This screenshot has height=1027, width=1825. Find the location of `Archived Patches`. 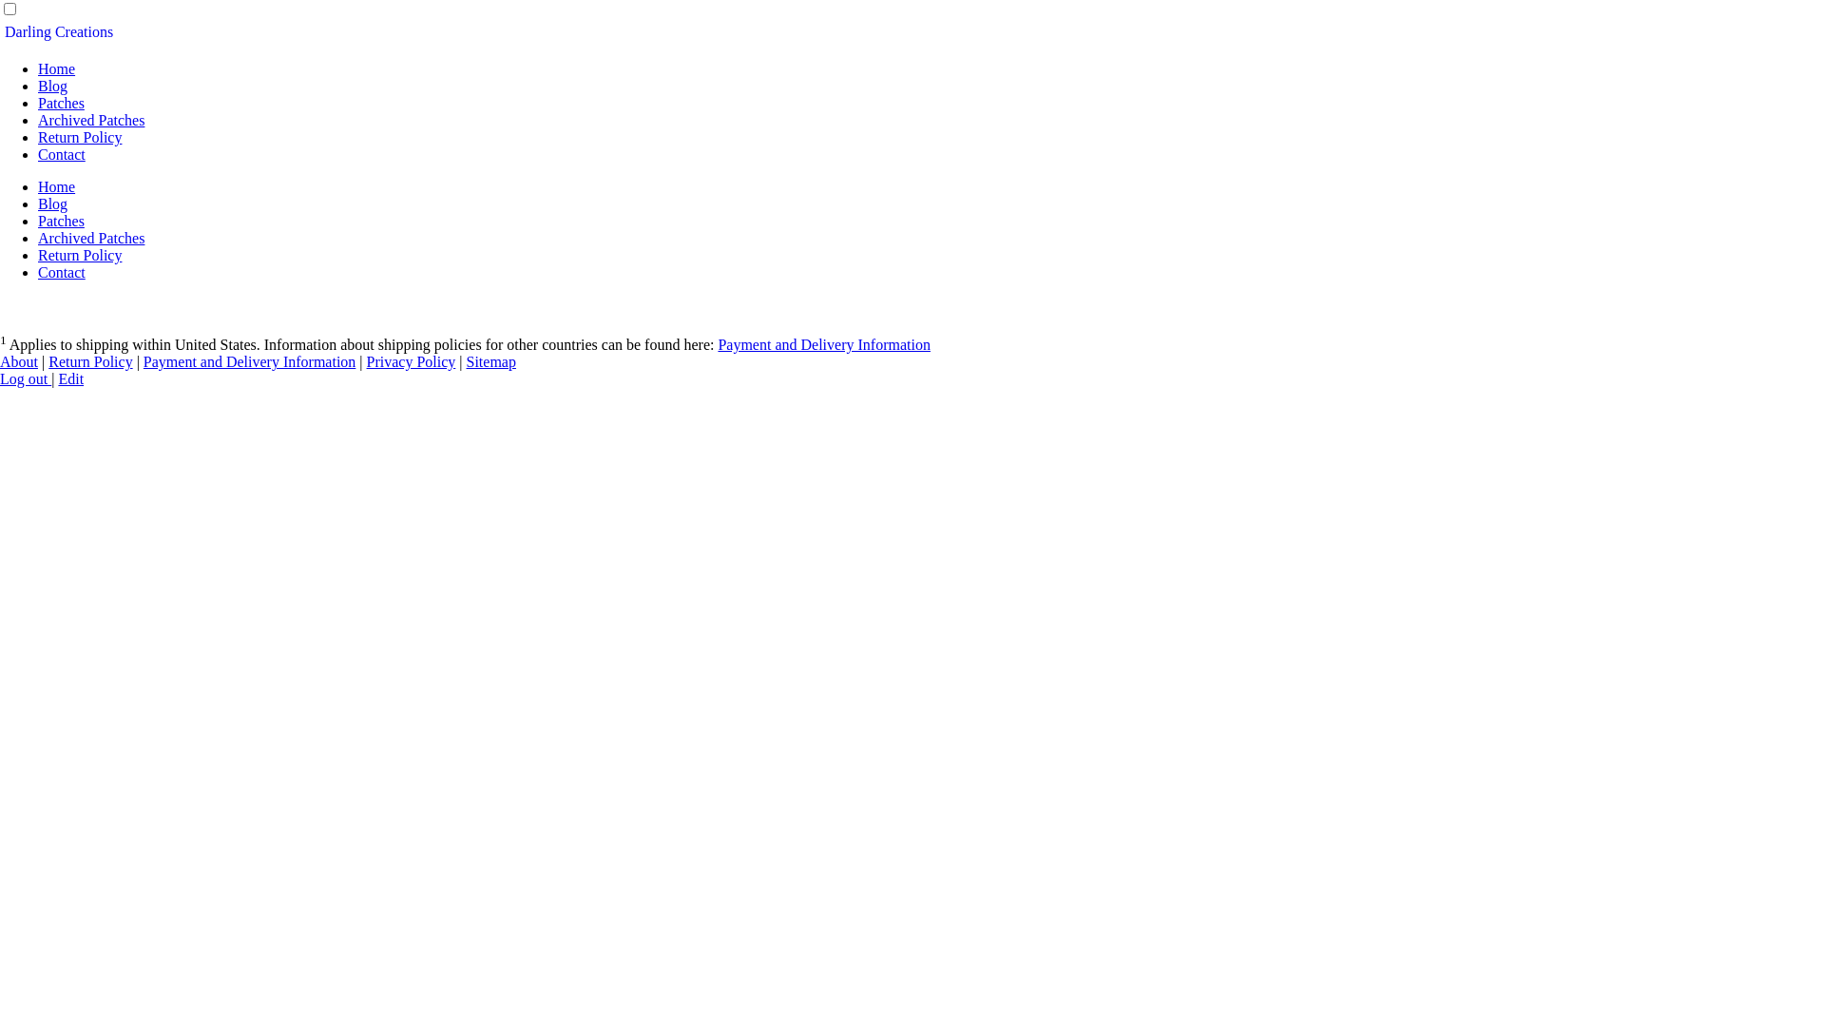

Archived Patches is located at coordinates (91, 238).